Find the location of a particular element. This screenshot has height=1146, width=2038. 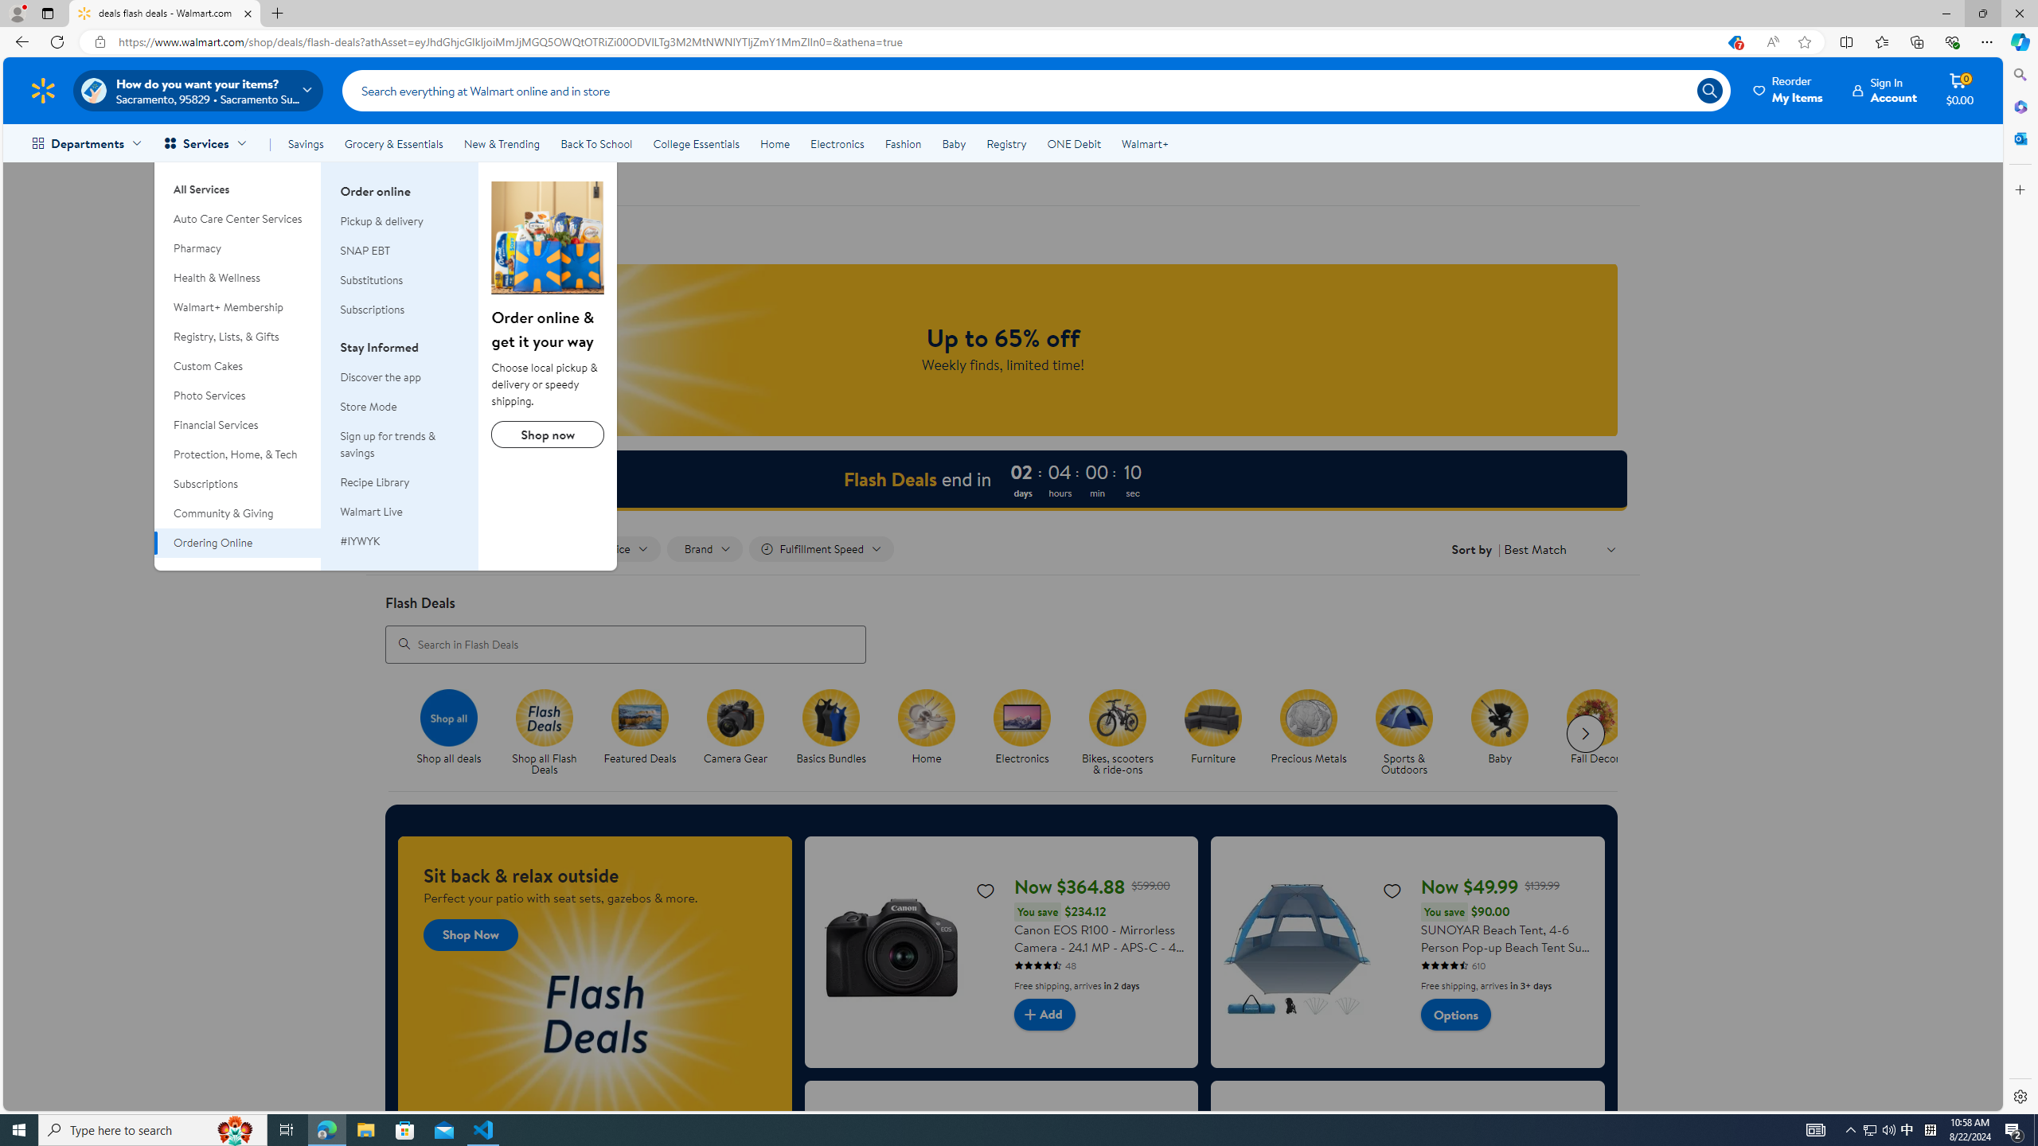

Flash Deals Shop all Flash Deals is located at coordinates (545, 733).